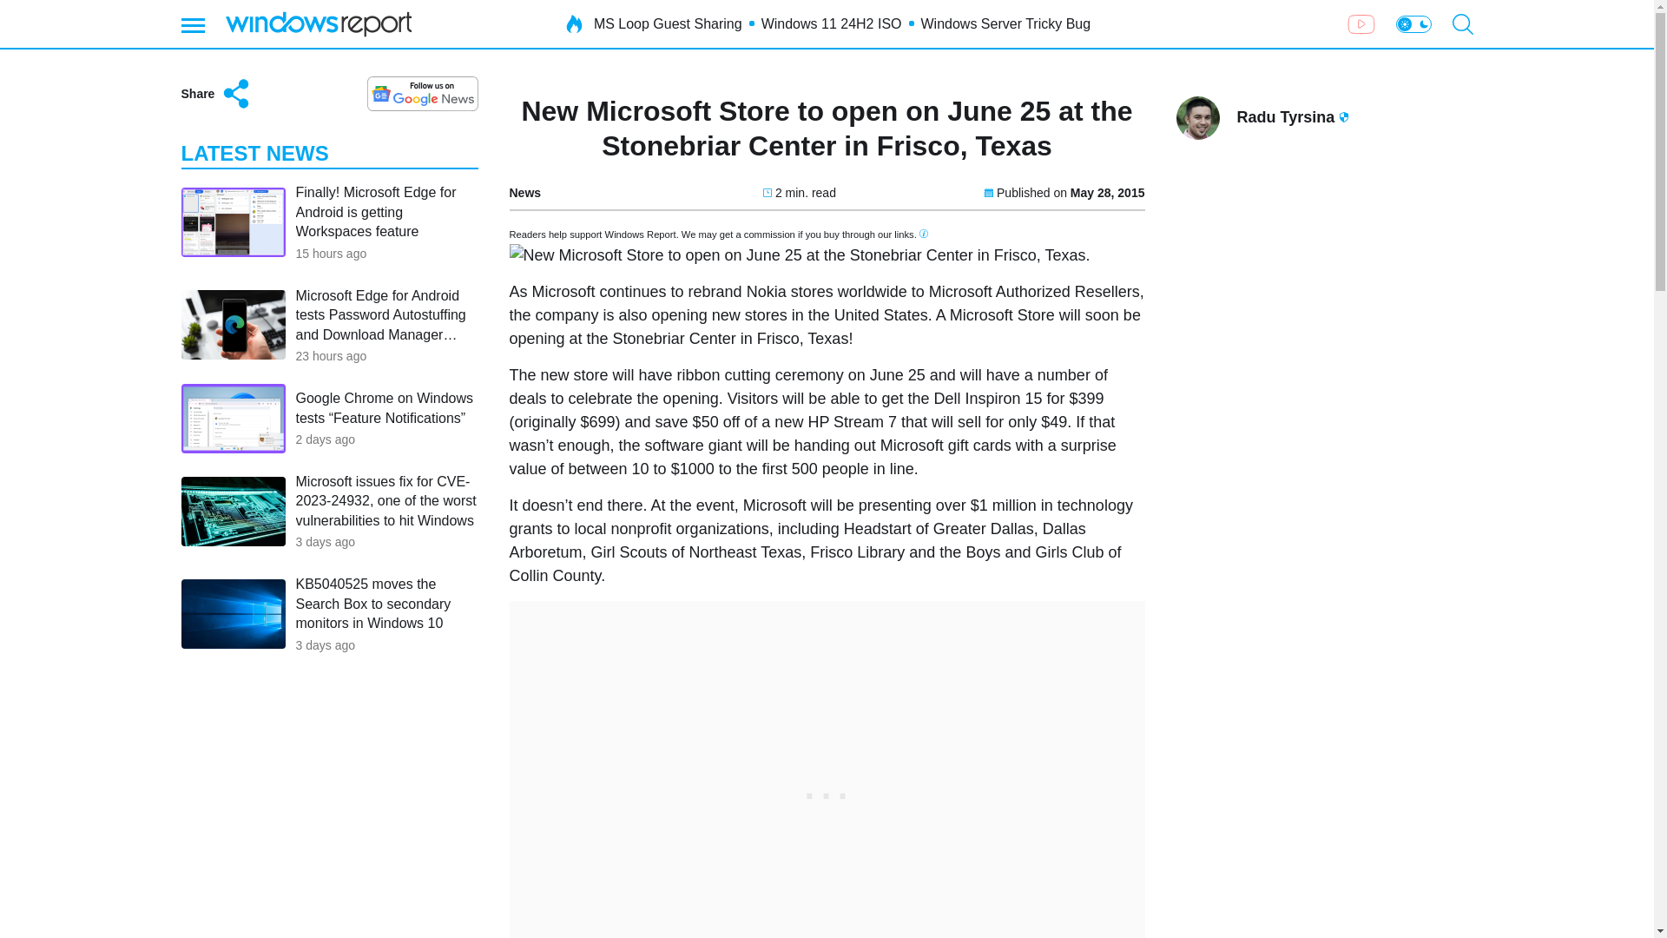  Describe the element at coordinates (524, 193) in the screenshot. I see `News` at that location.